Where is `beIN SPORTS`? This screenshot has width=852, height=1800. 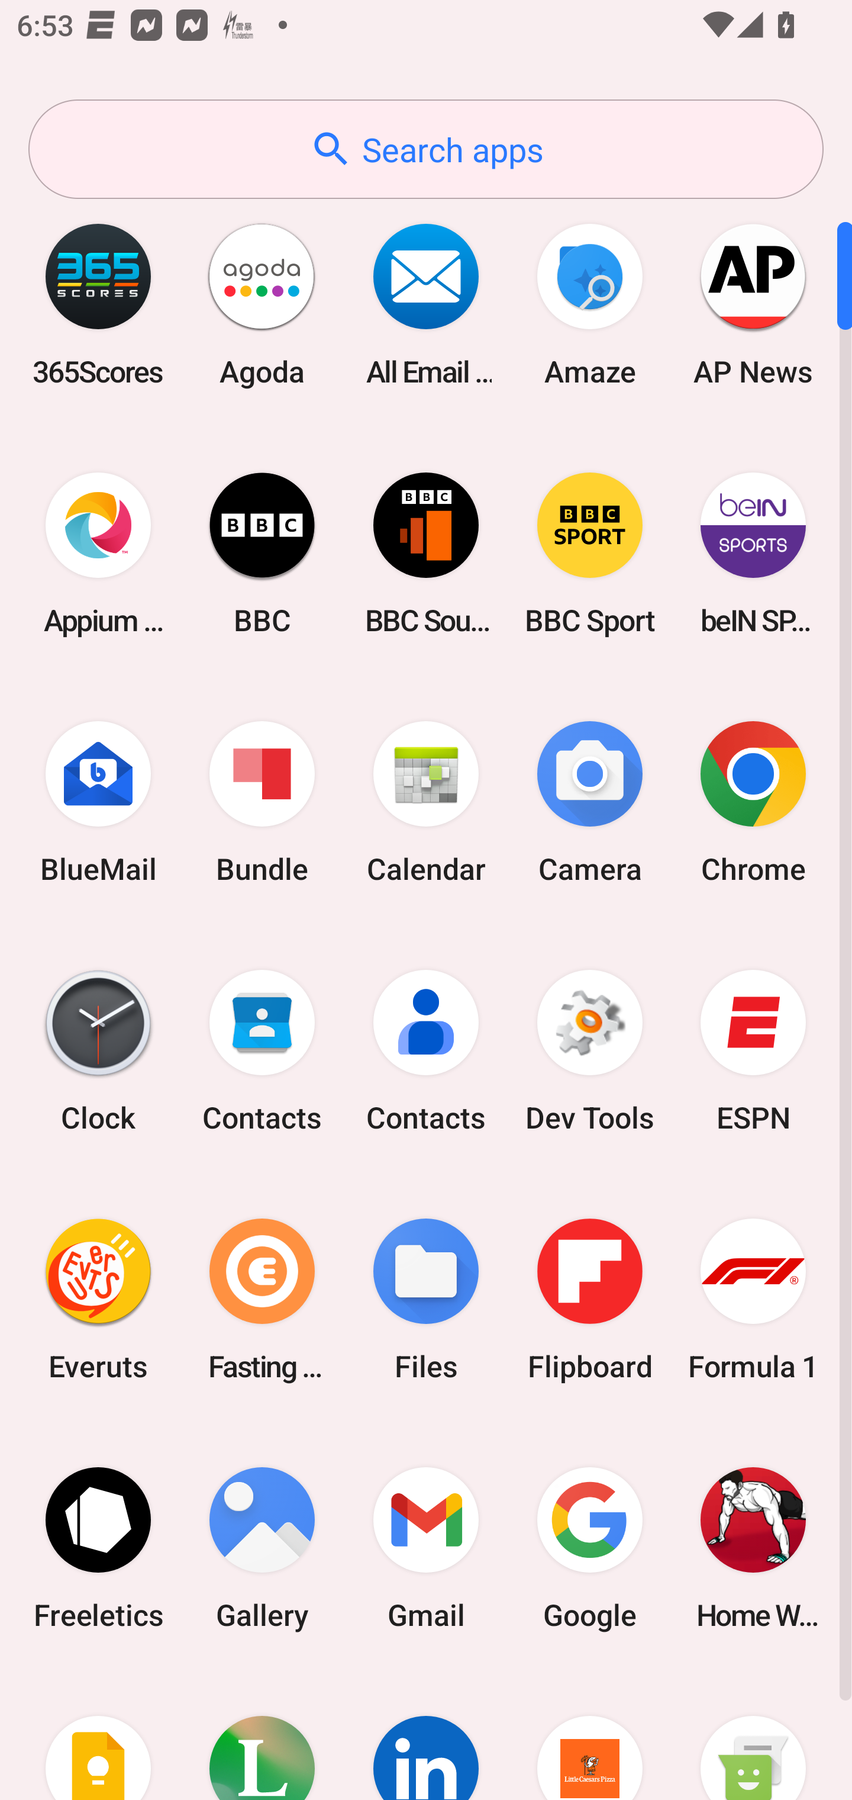 beIN SPORTS is located at coordinates (753, 553).